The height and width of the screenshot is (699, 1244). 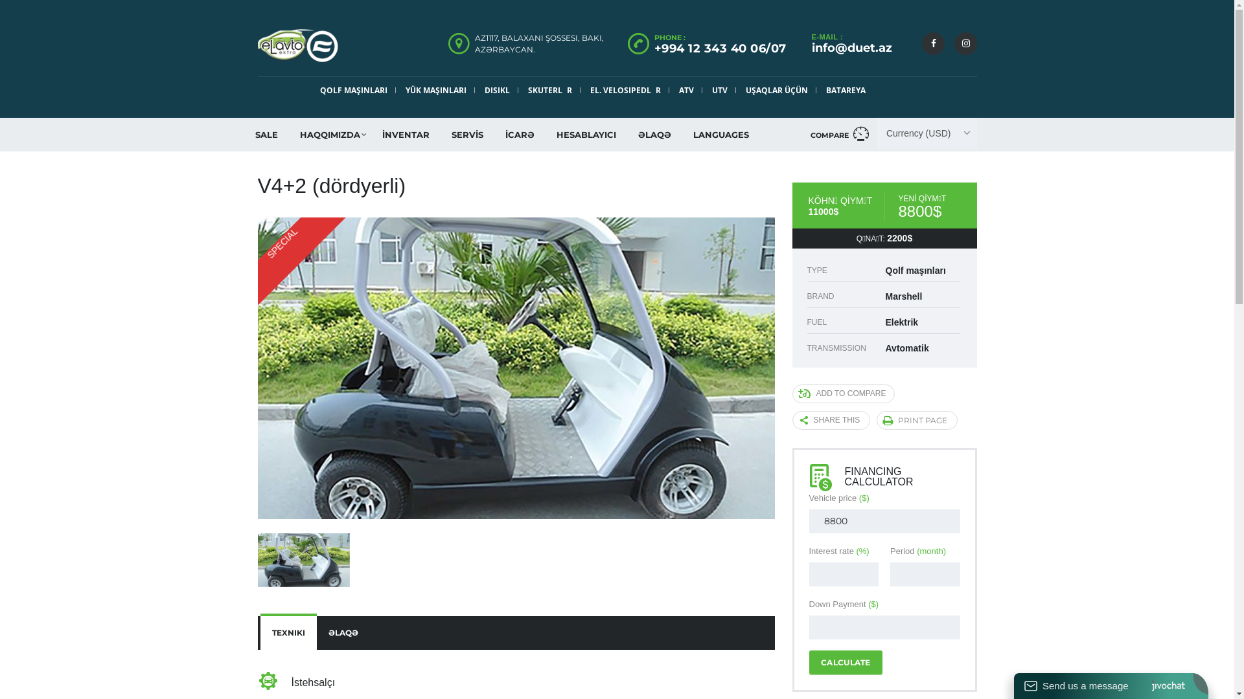 I want to click on Home, so click(x=298, y=45).